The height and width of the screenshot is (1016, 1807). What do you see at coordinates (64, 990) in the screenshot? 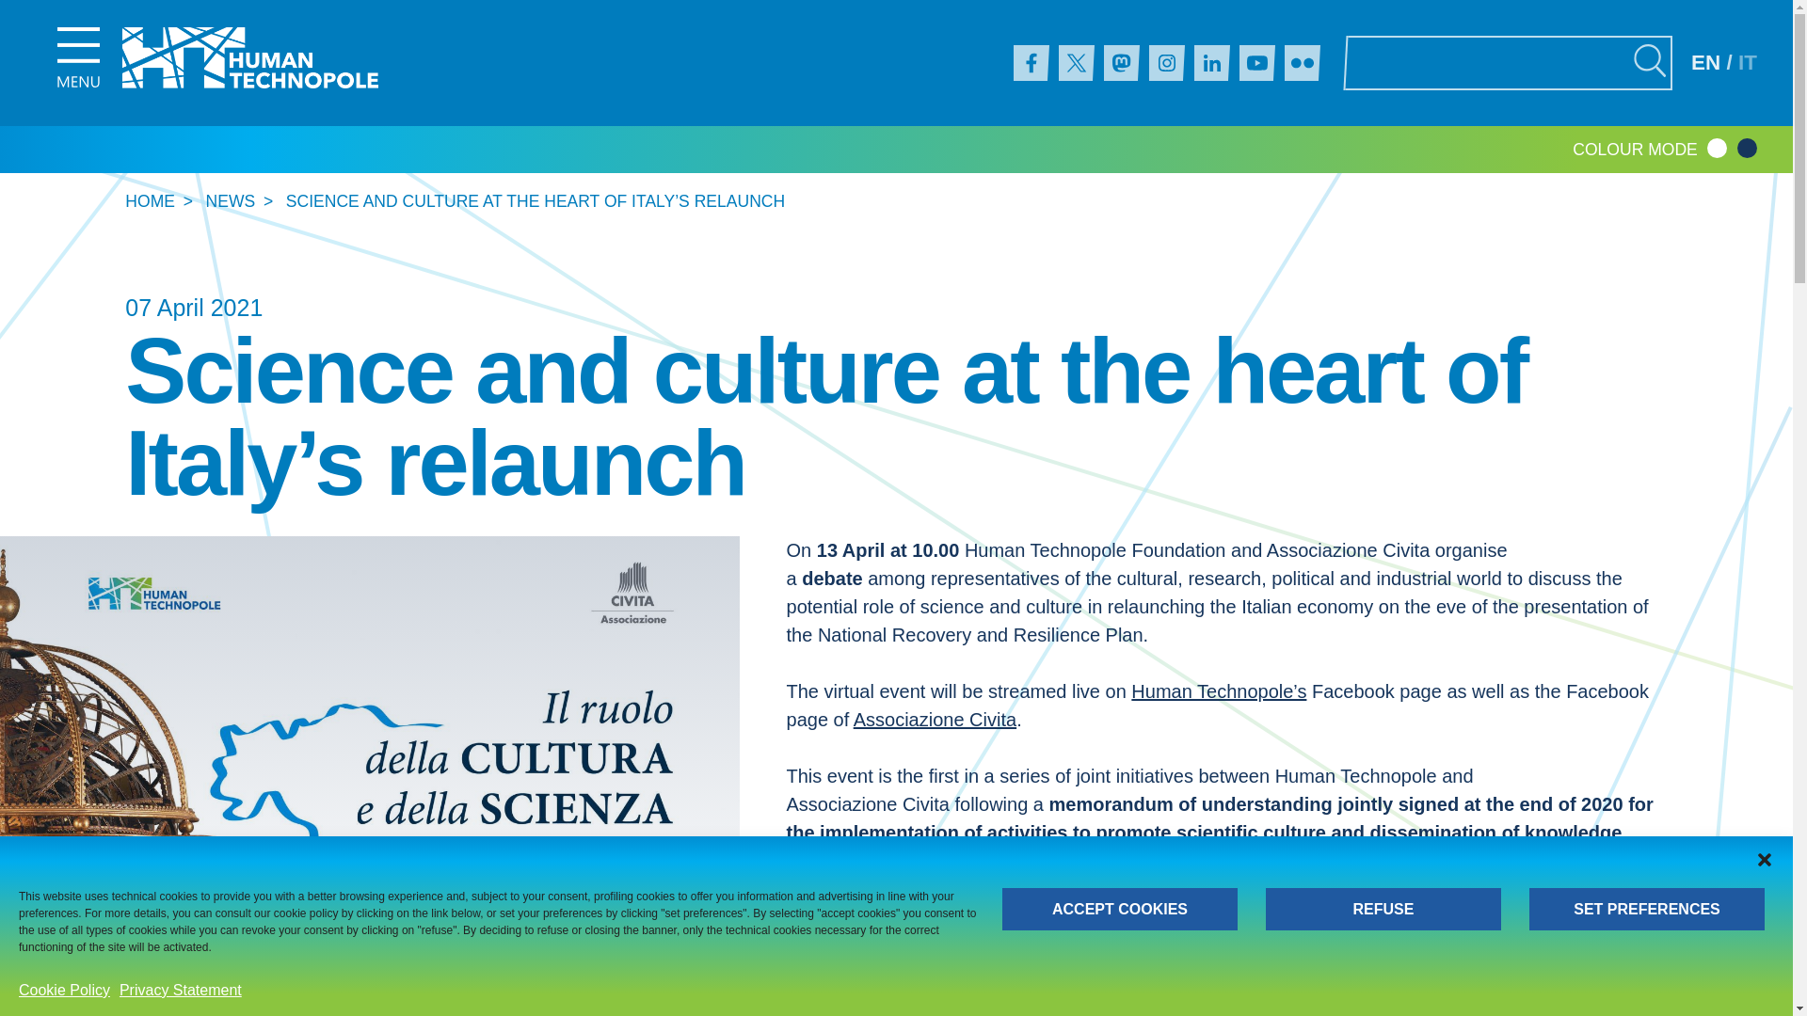
I see `Cookie Policy` at bounding box center [64, 990].